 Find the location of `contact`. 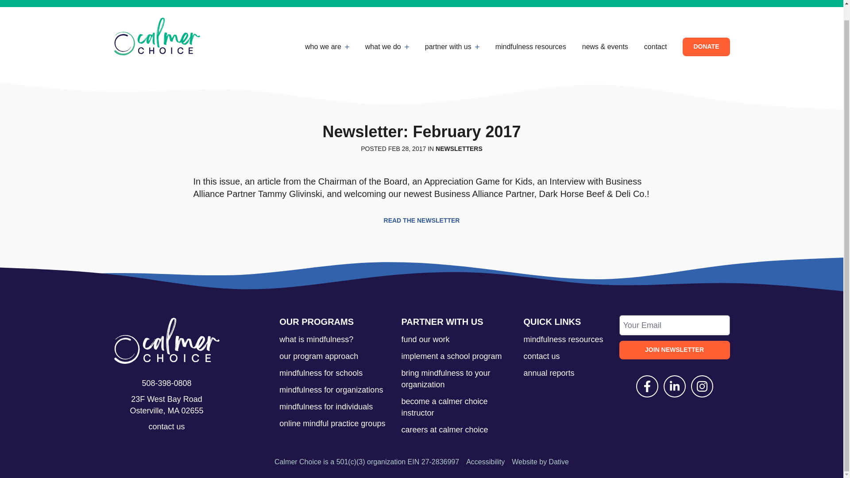

contact is located at coordinates (656, 46).